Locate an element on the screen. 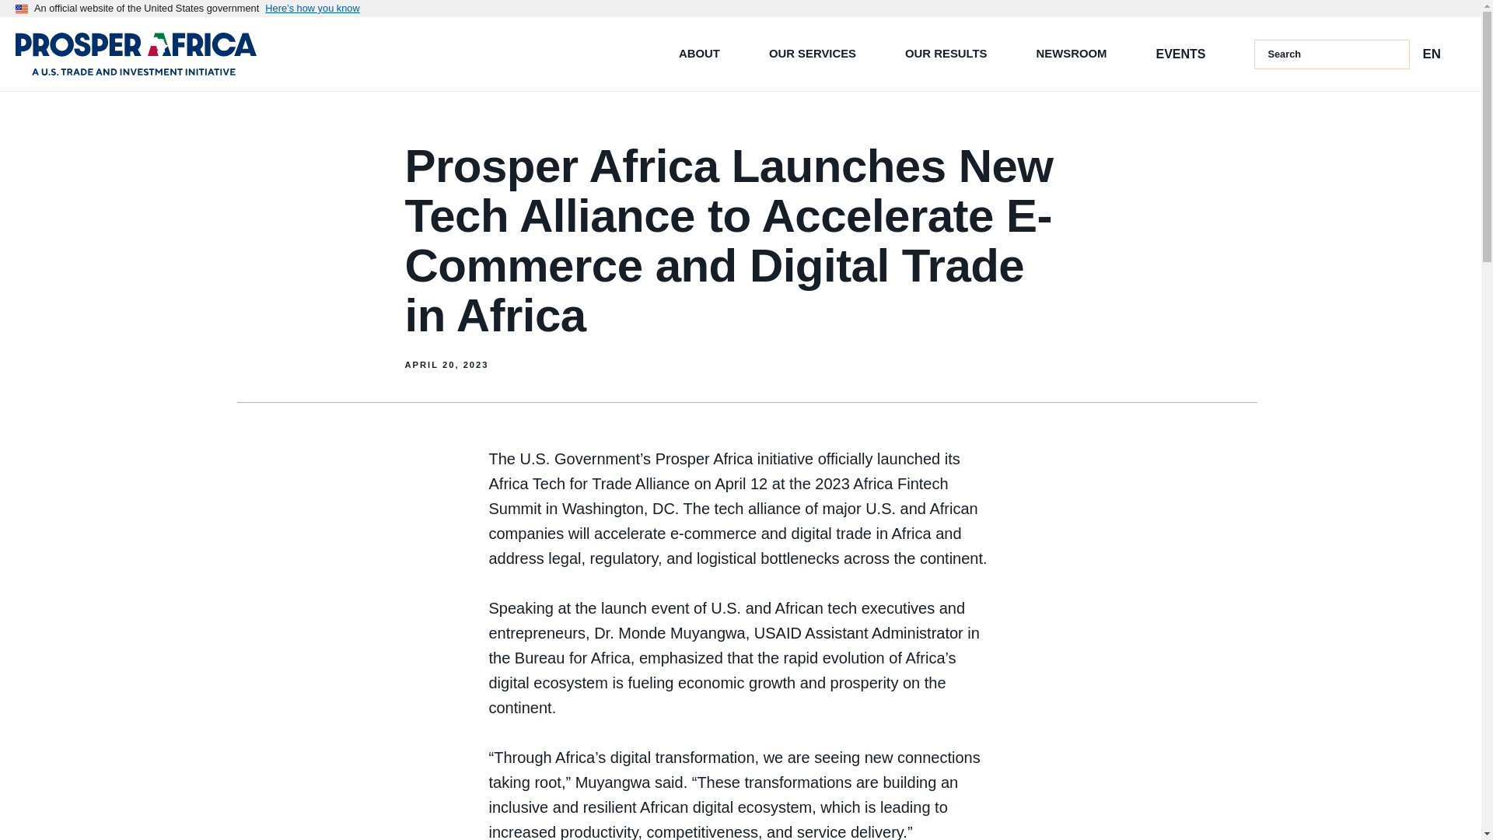  EVENTS is located at coordinates (1180, 53).